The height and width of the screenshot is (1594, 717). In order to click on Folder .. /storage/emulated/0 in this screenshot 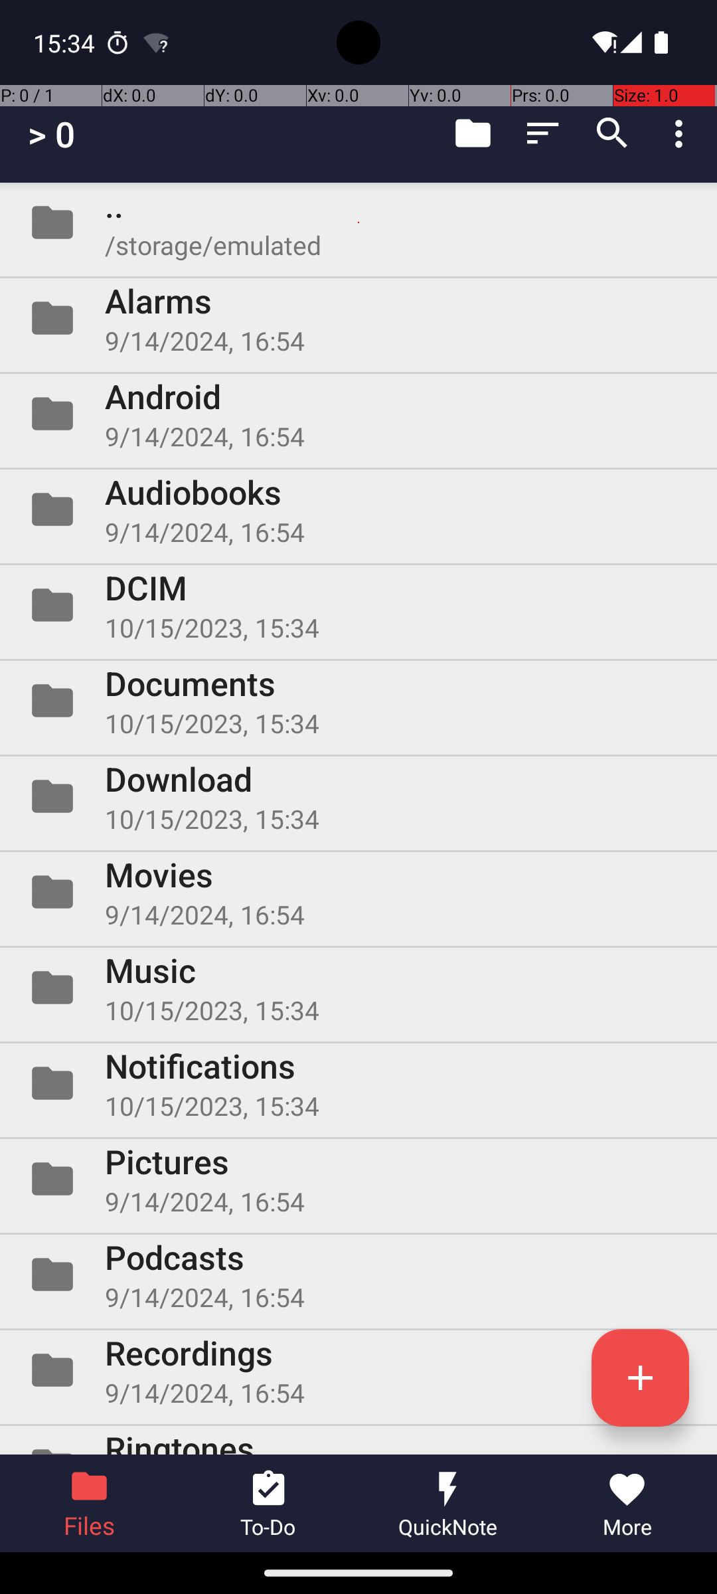, I will do `click(358, 222)`.